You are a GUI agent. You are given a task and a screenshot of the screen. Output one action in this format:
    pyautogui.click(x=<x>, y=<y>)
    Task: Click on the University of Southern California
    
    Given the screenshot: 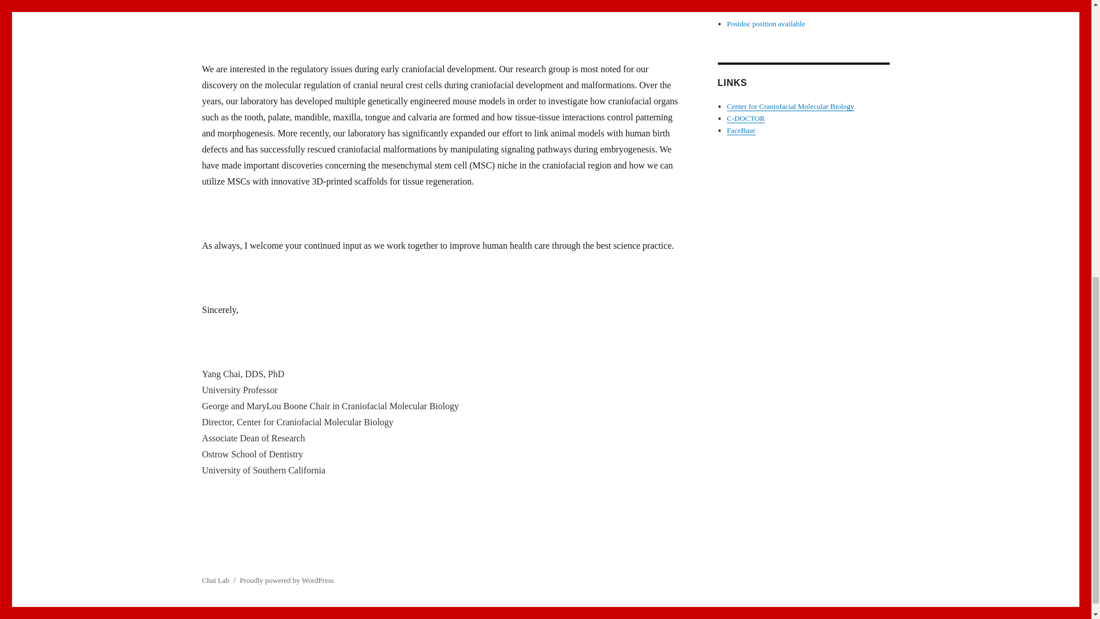 What is the action you would take?
    pyautogui.click(x=552, y=5)
    